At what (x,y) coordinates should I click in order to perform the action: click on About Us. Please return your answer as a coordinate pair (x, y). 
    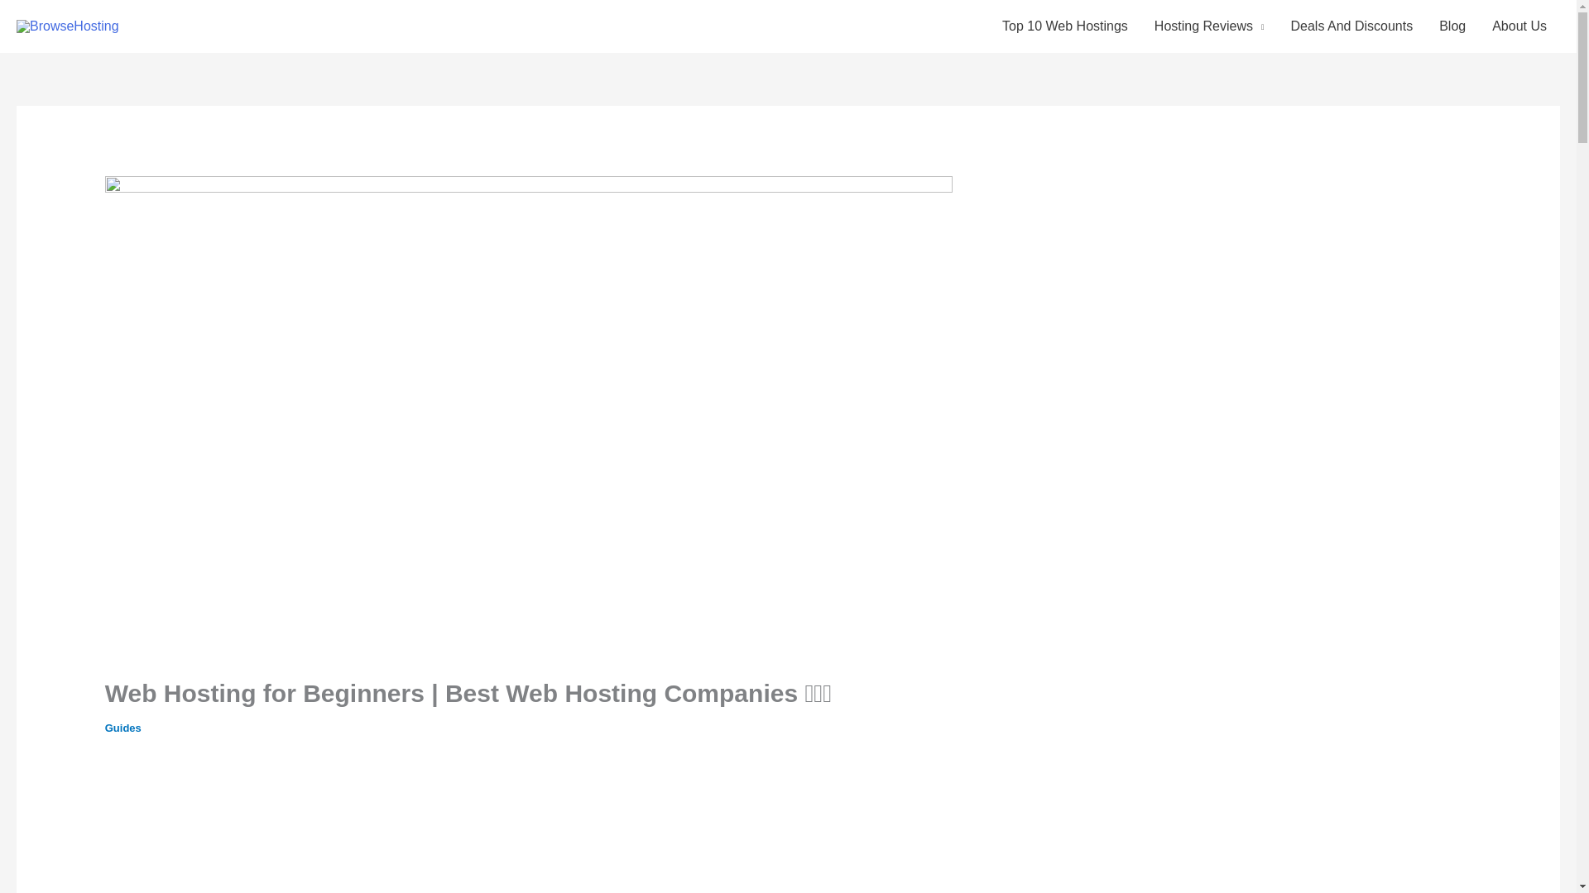
    Looking at the image, I should click on (1519, 26).